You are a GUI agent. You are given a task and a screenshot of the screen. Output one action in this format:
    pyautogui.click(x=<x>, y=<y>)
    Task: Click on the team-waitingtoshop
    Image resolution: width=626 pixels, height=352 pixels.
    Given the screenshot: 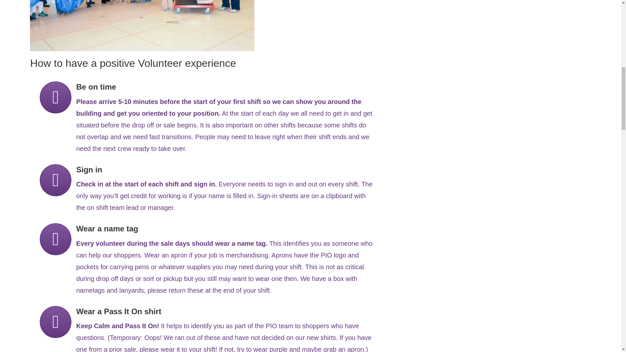 What is the action you would take?
    pyautogui.click(x=142, y=25)
    